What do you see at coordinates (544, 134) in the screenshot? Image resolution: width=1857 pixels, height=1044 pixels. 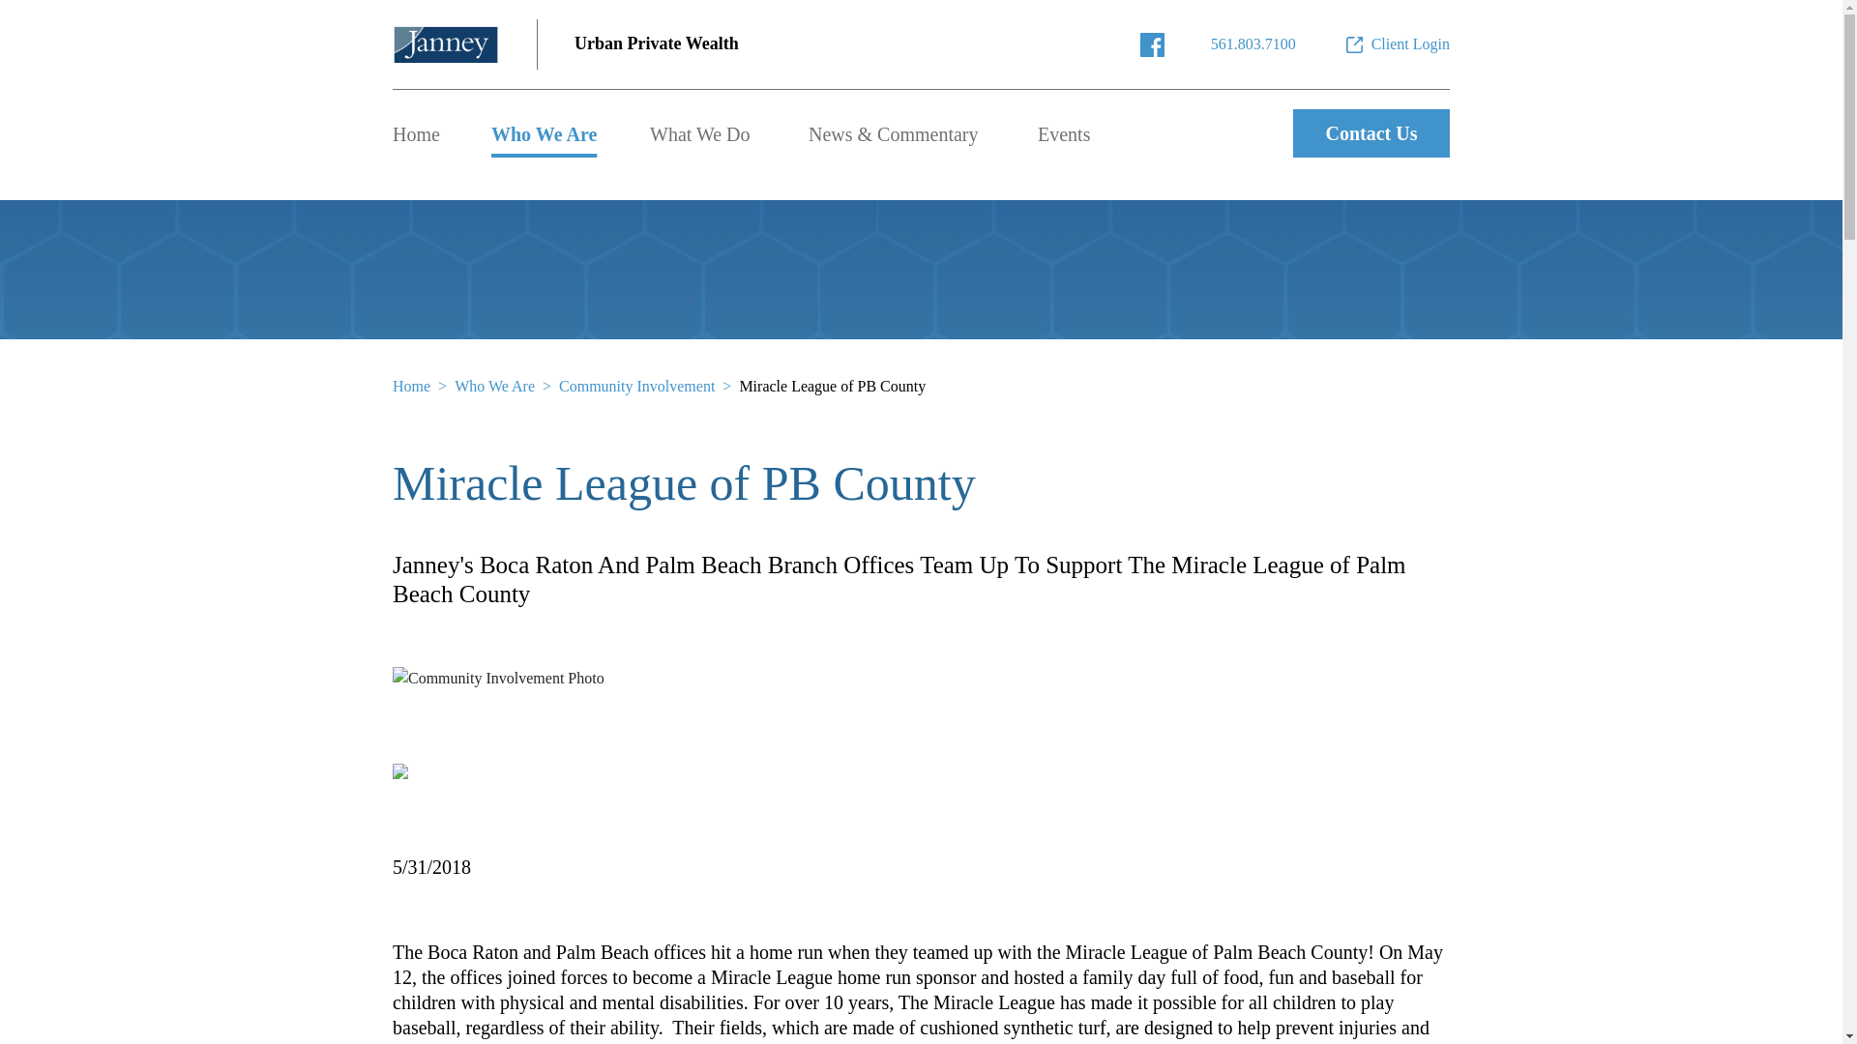 I see `Who We Are` at bounding box center [544, 134].